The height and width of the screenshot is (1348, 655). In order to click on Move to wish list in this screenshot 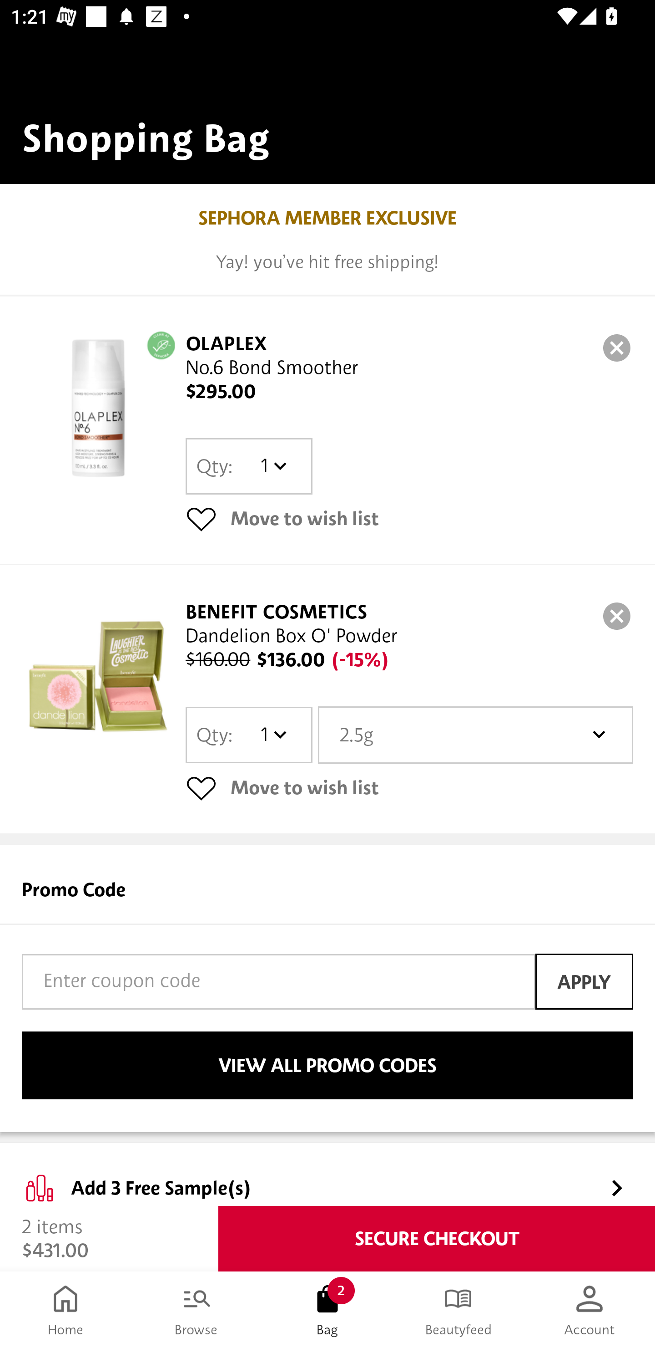, I will do `click(409, 518)`.